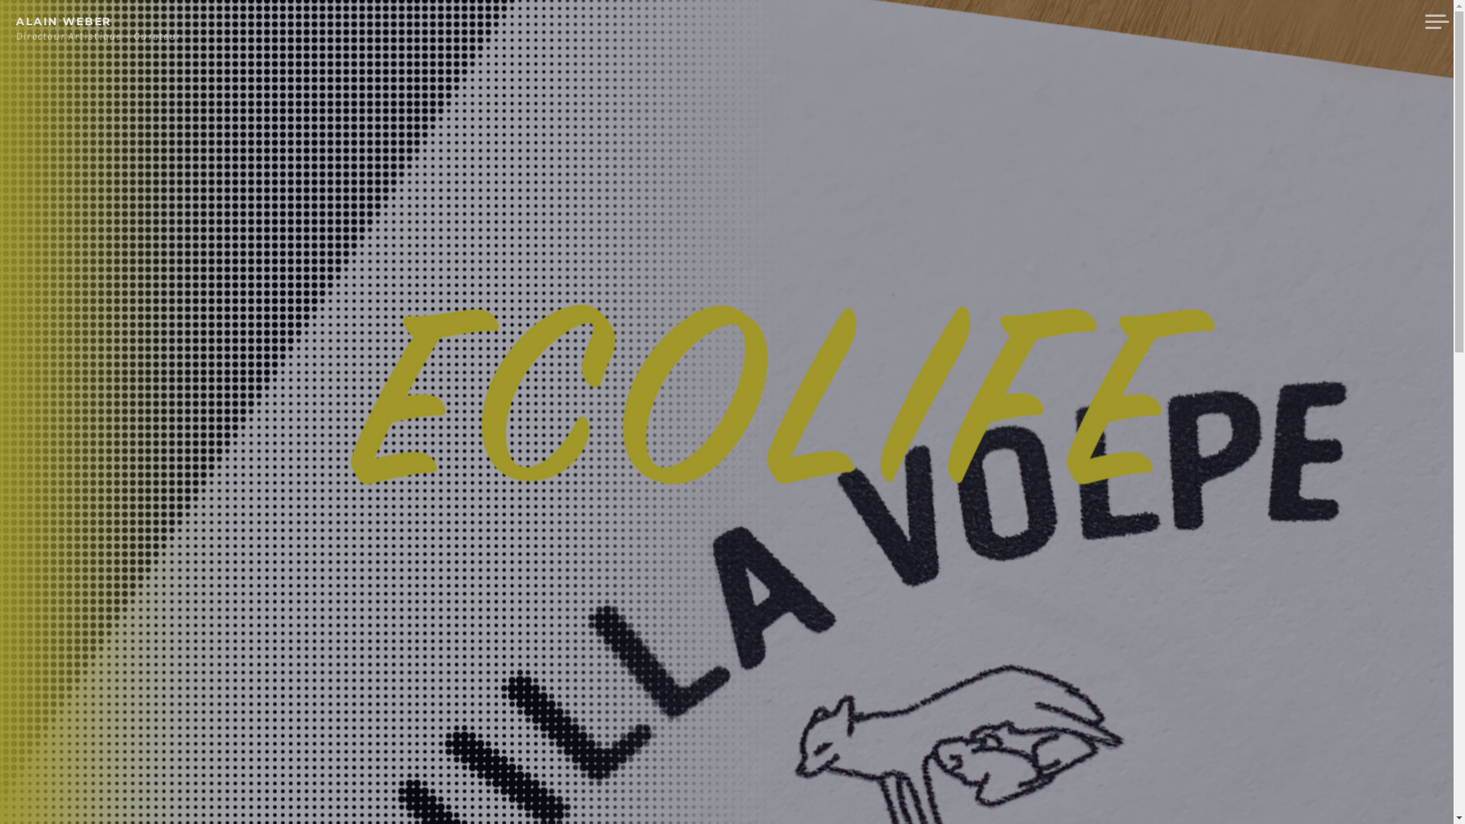  I want to click on Rechercher, so click(53, 14).